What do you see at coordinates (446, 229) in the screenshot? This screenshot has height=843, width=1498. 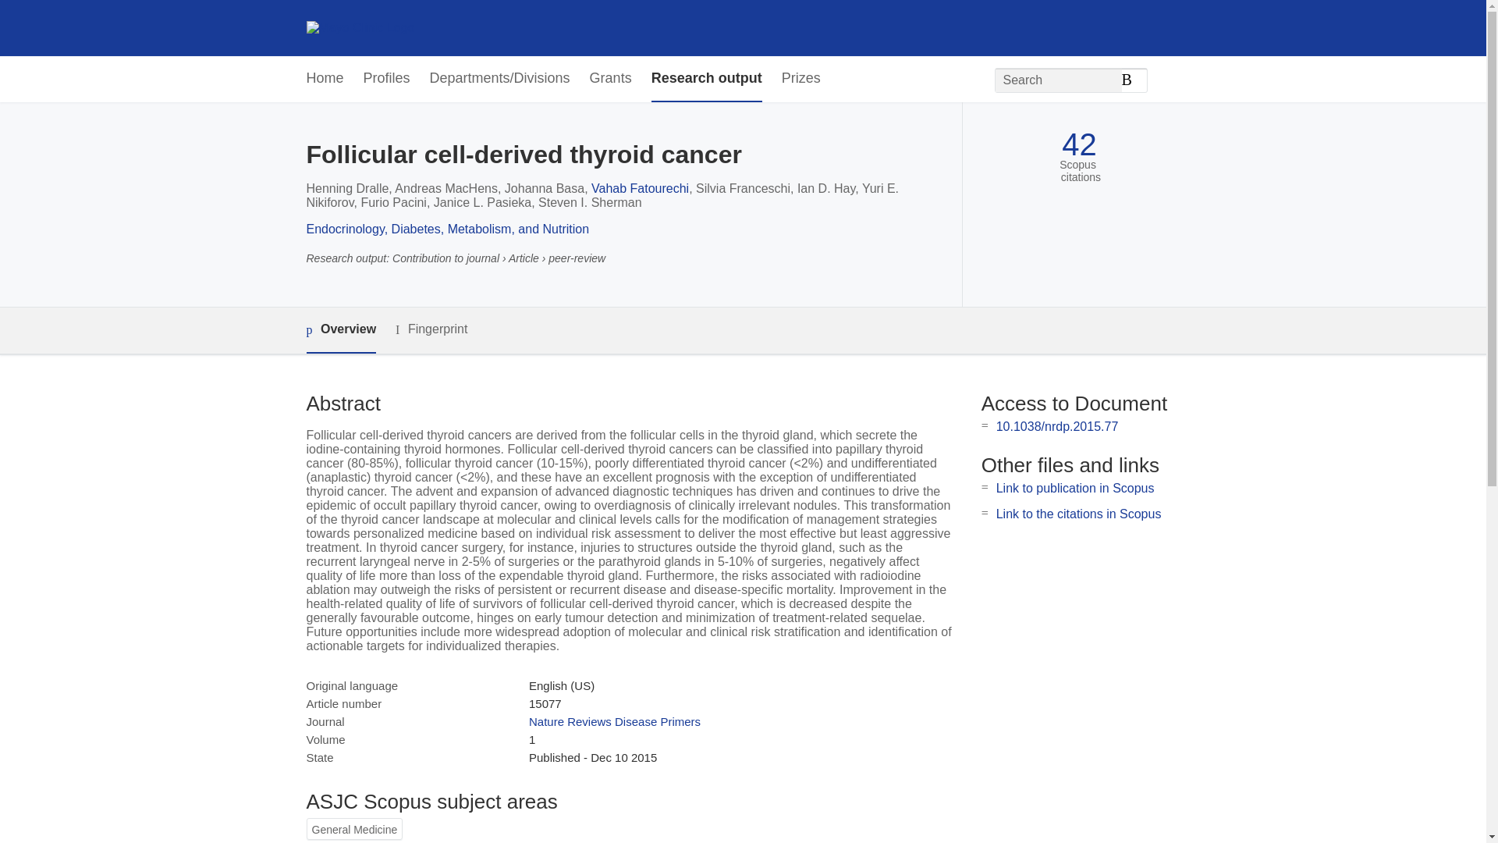 I see `Endocrinology, Diabetes, Metabolism, and Nutrition` at bounding box center [446, 229].